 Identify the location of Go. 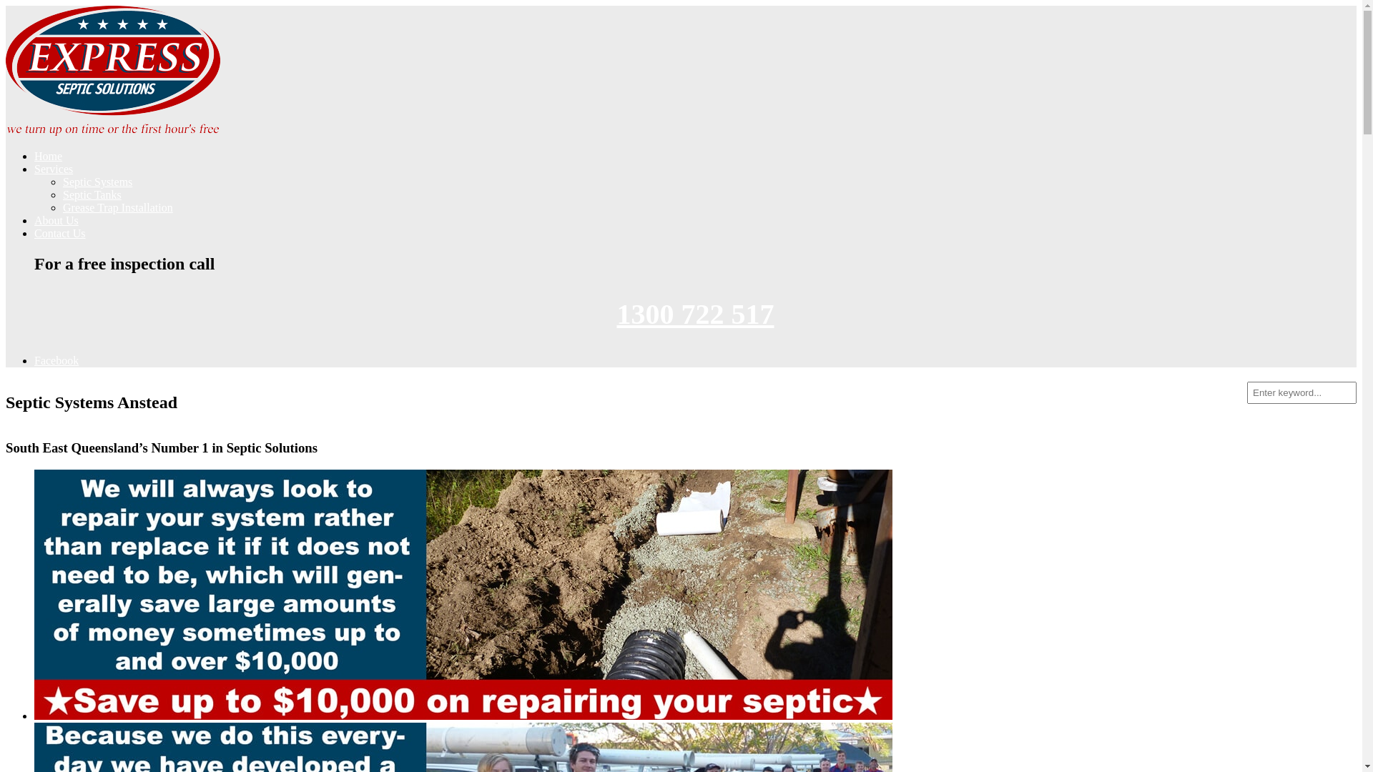
(12, 7).